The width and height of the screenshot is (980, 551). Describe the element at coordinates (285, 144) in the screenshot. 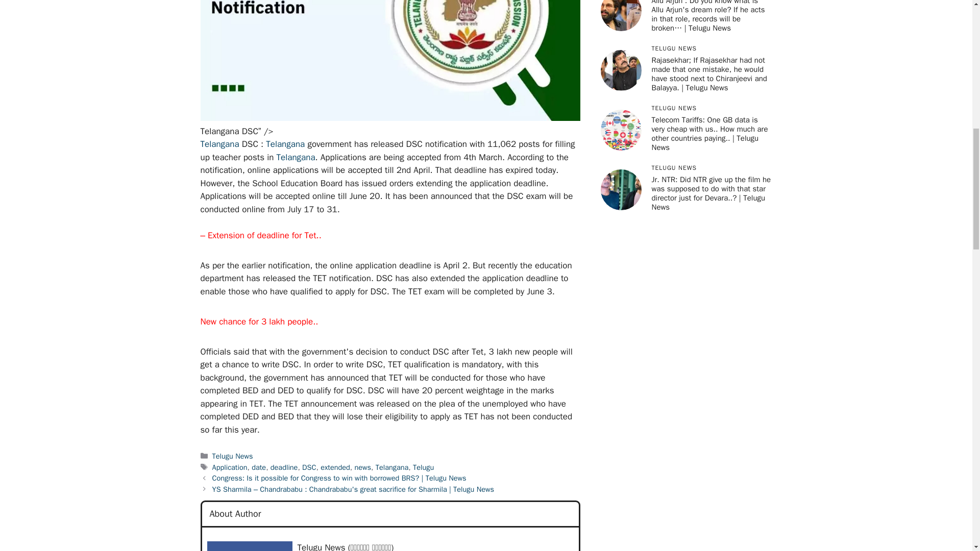

I see `Telangana` at that location.